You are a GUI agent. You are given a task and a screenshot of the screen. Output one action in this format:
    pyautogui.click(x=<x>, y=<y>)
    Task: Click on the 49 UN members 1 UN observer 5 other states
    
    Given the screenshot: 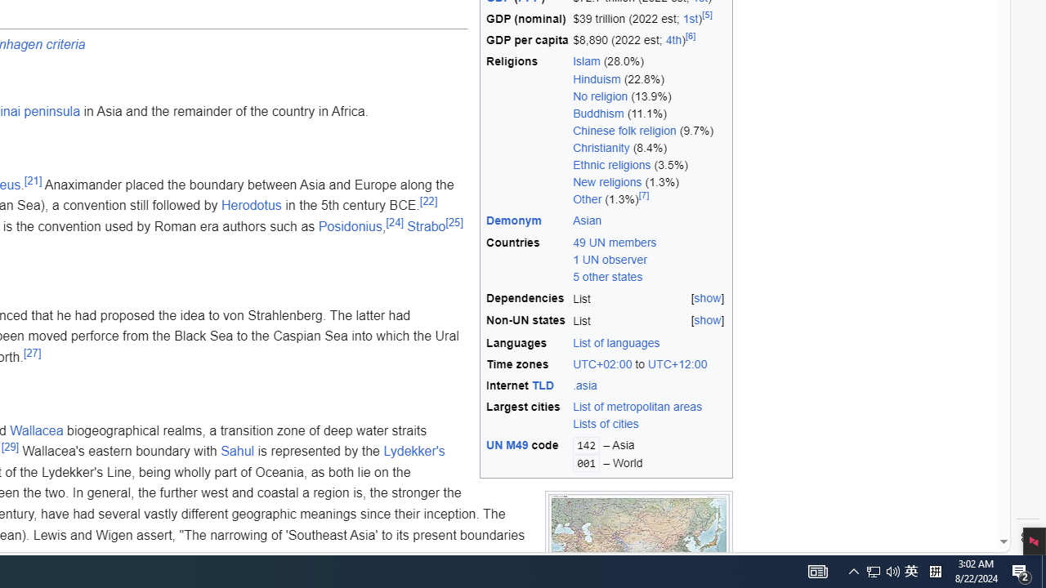 What is the action you would take?
    pyautogui.click(x=650, y=260)
    